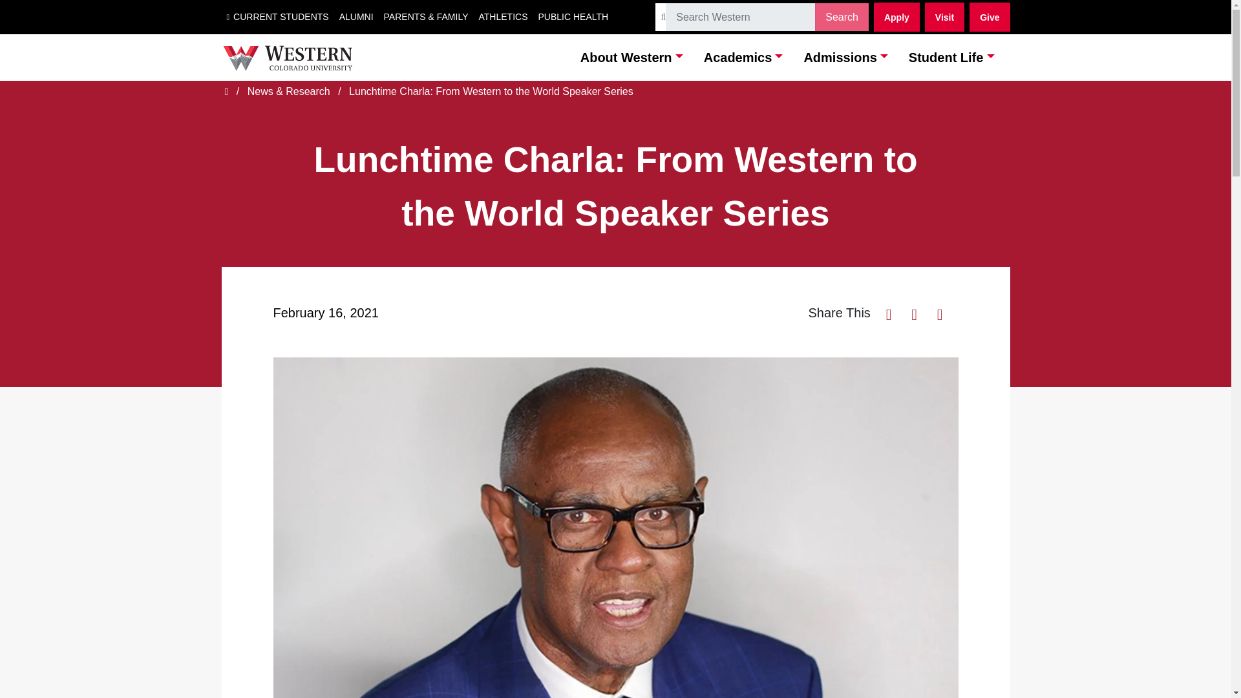 The height and width of the screenshot is (698, 1241). Describe the element at coordinates (573, 17) in the screenshot. I see `PUBLIC HEALTH` at that location.